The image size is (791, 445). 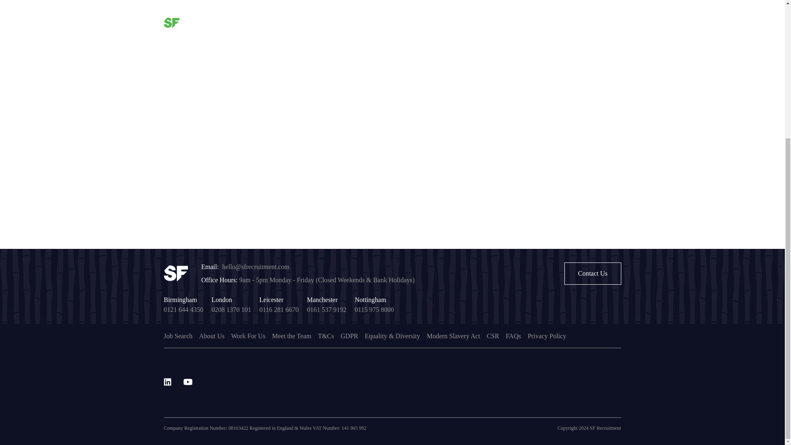 I want to click on Nottingham, so click(x=370, y=300).